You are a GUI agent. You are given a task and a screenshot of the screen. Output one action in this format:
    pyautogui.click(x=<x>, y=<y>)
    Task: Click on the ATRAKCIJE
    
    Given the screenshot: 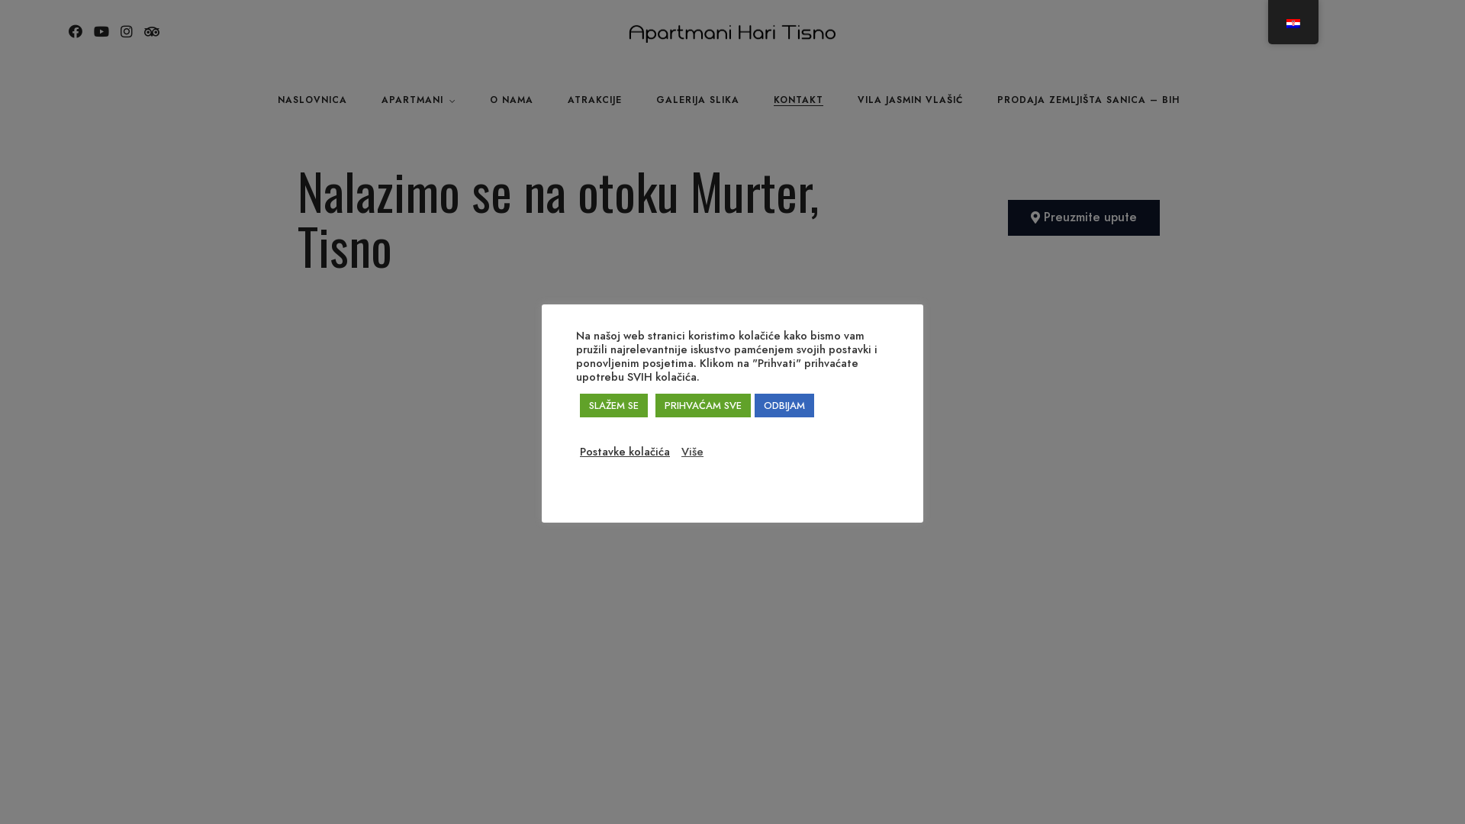 What is the action you would take?
    pyautogui.click(x=595, y=101)
    